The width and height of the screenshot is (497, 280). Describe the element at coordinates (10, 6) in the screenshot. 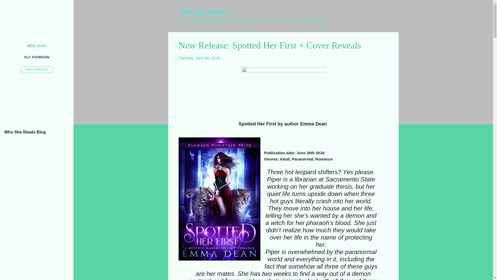

I see `Search` at that location.